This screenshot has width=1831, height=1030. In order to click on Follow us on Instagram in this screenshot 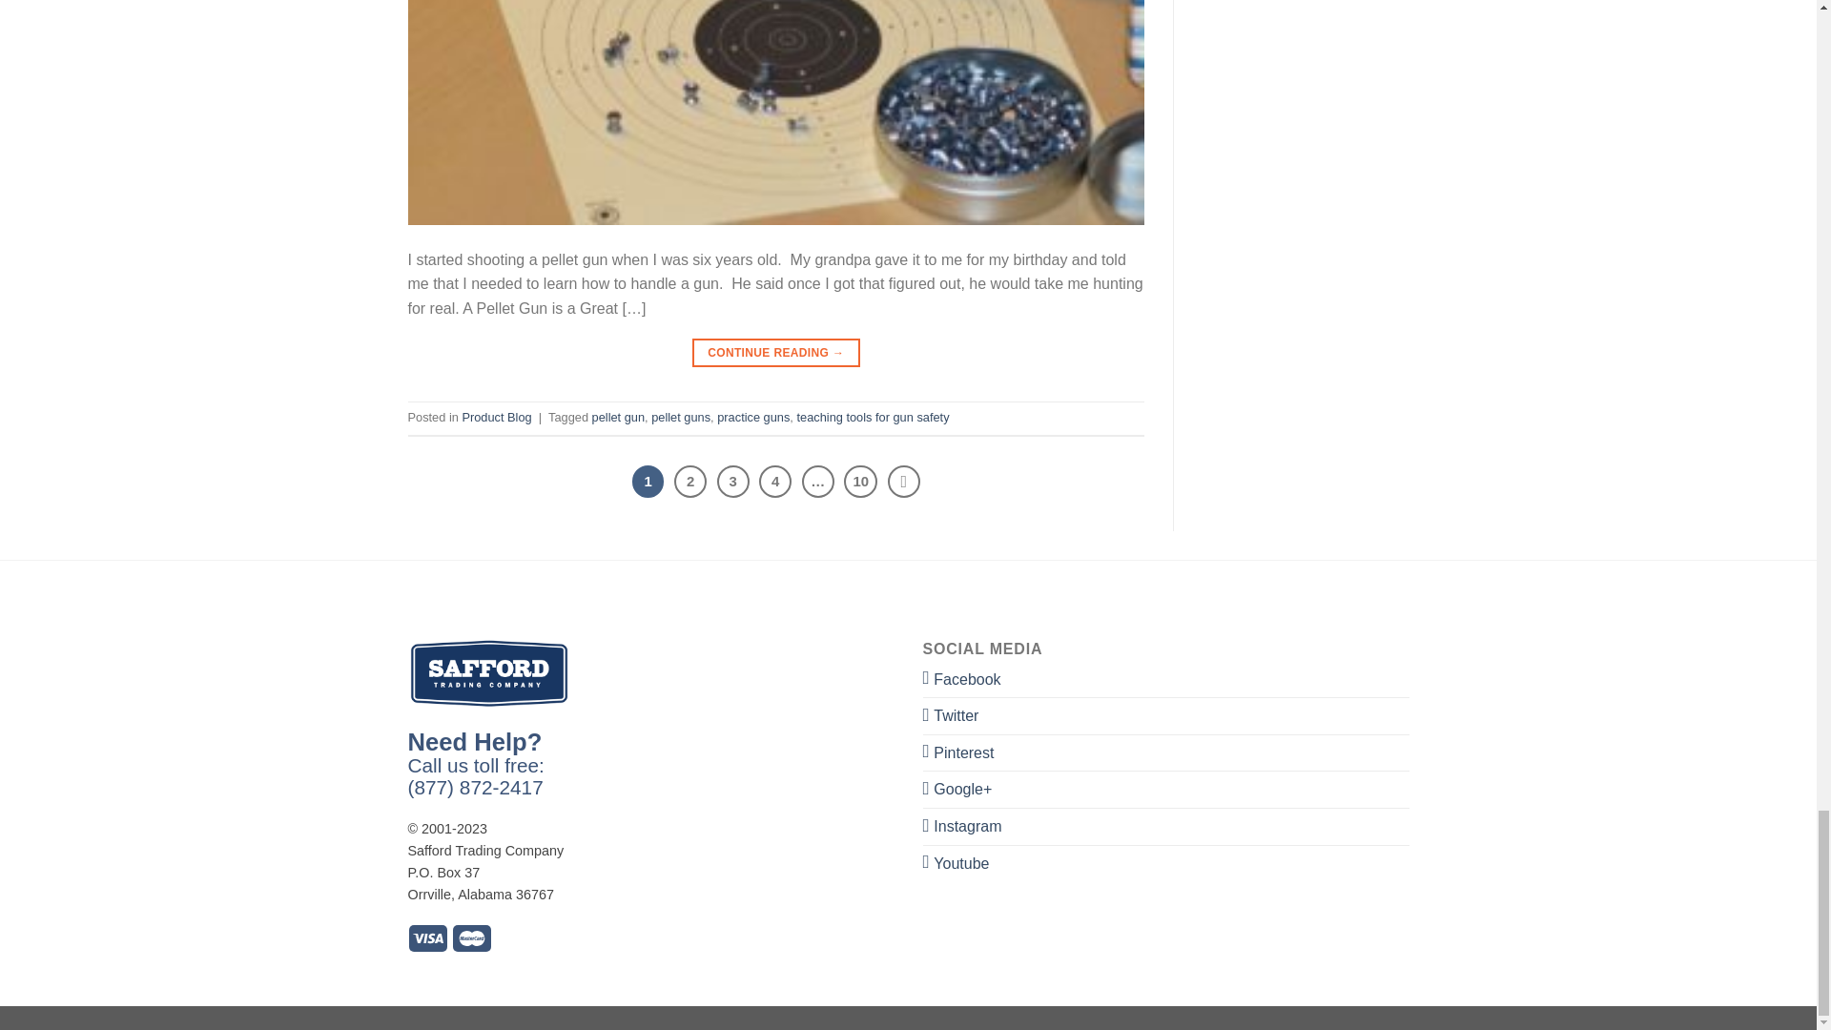, I will do `click(961, 826)`.